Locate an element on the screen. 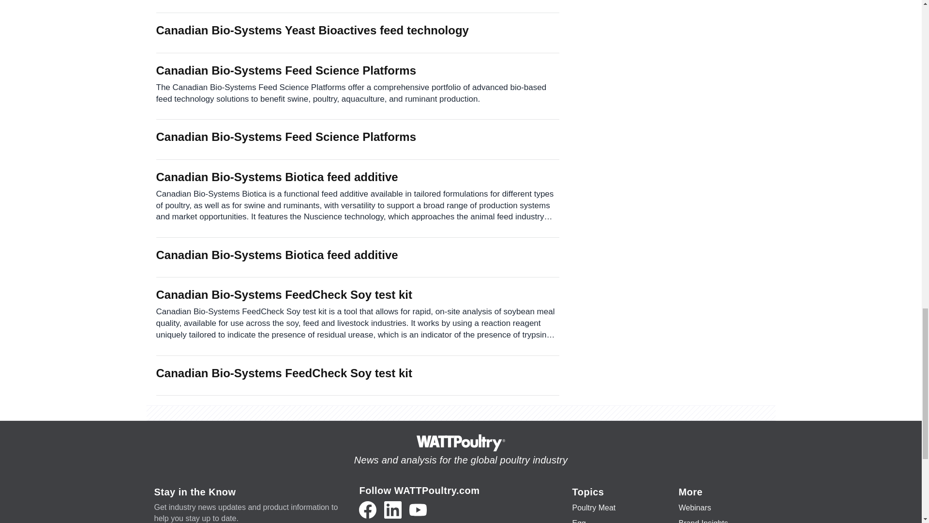 The width and height of the screenshot is (929, 523). YouTube icon is located at coordinates (418, 509).